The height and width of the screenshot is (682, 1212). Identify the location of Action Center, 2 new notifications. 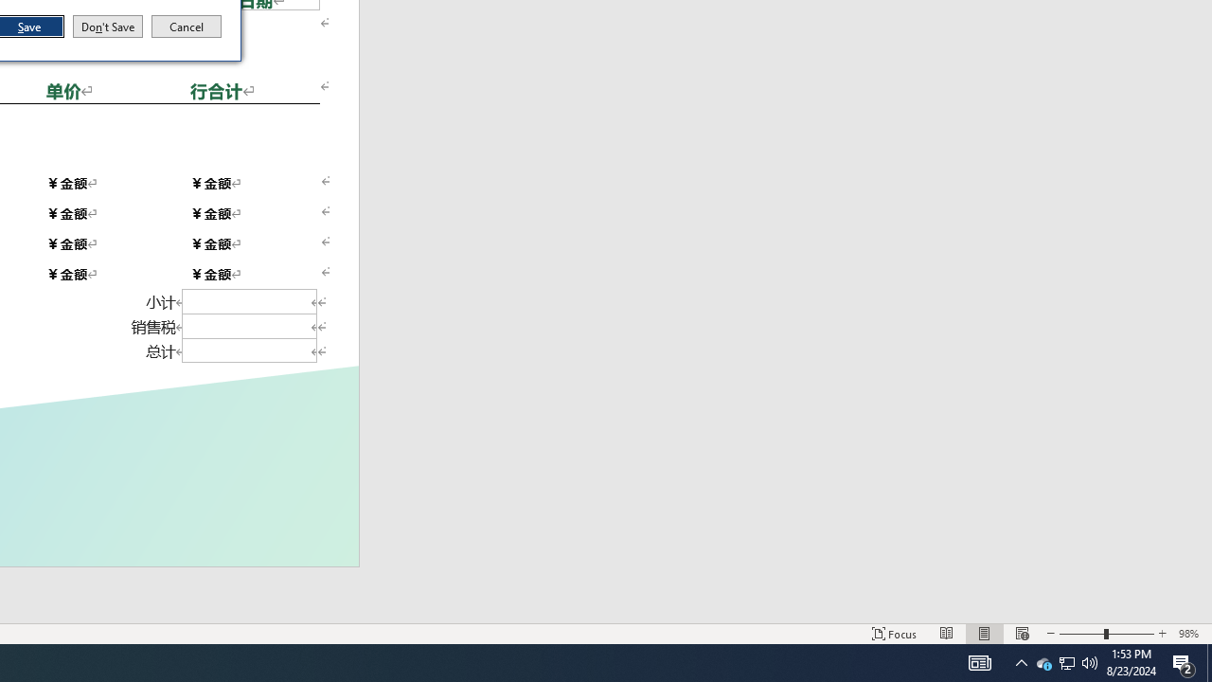
(1043, 663).